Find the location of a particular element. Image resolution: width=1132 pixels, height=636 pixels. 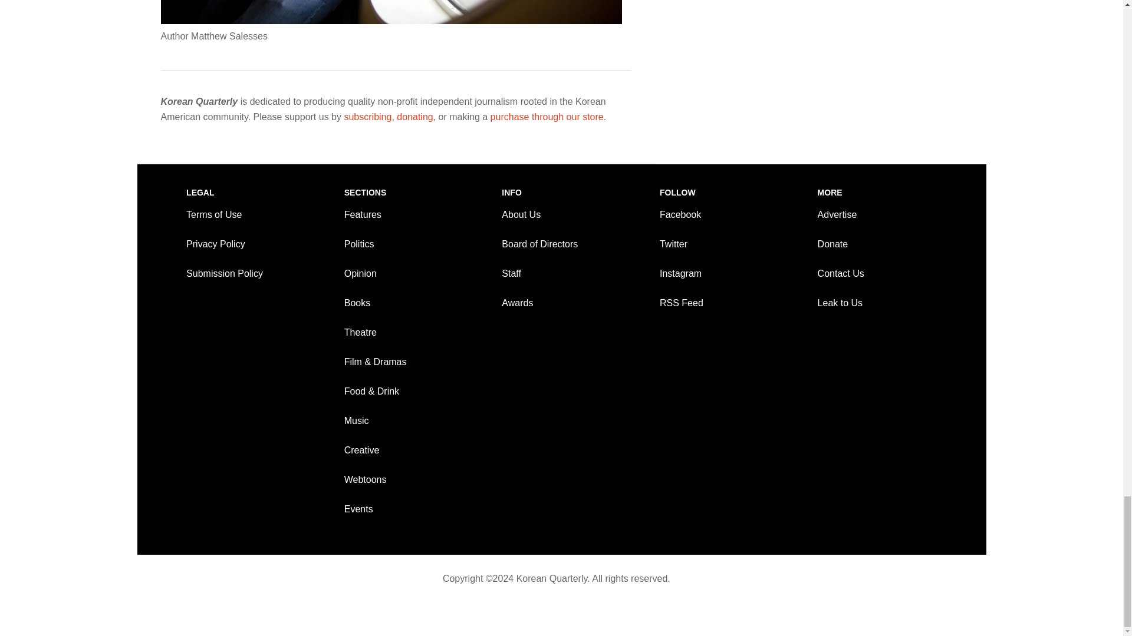

donating is located at coordinates (414, 117).